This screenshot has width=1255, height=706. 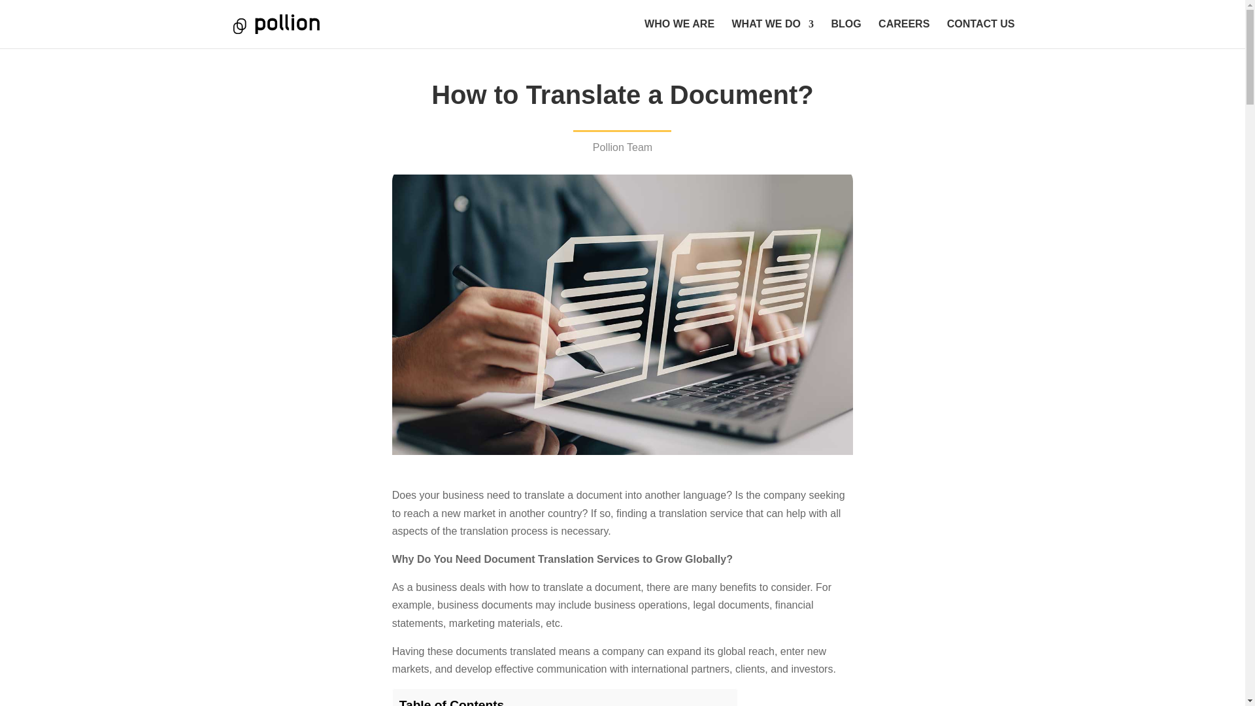 I want to click on WHO WE ARE, so click(x=679, y=34).